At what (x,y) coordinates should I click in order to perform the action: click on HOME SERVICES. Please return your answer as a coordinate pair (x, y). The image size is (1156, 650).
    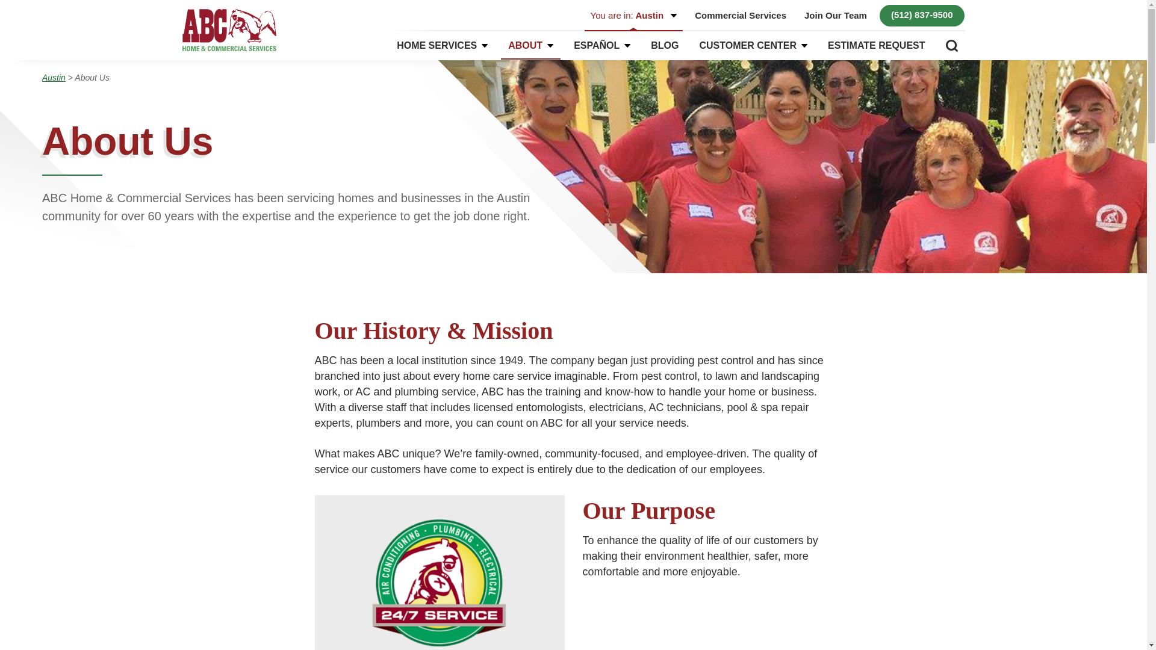
    Looking at the image, I should click on (442, 46).